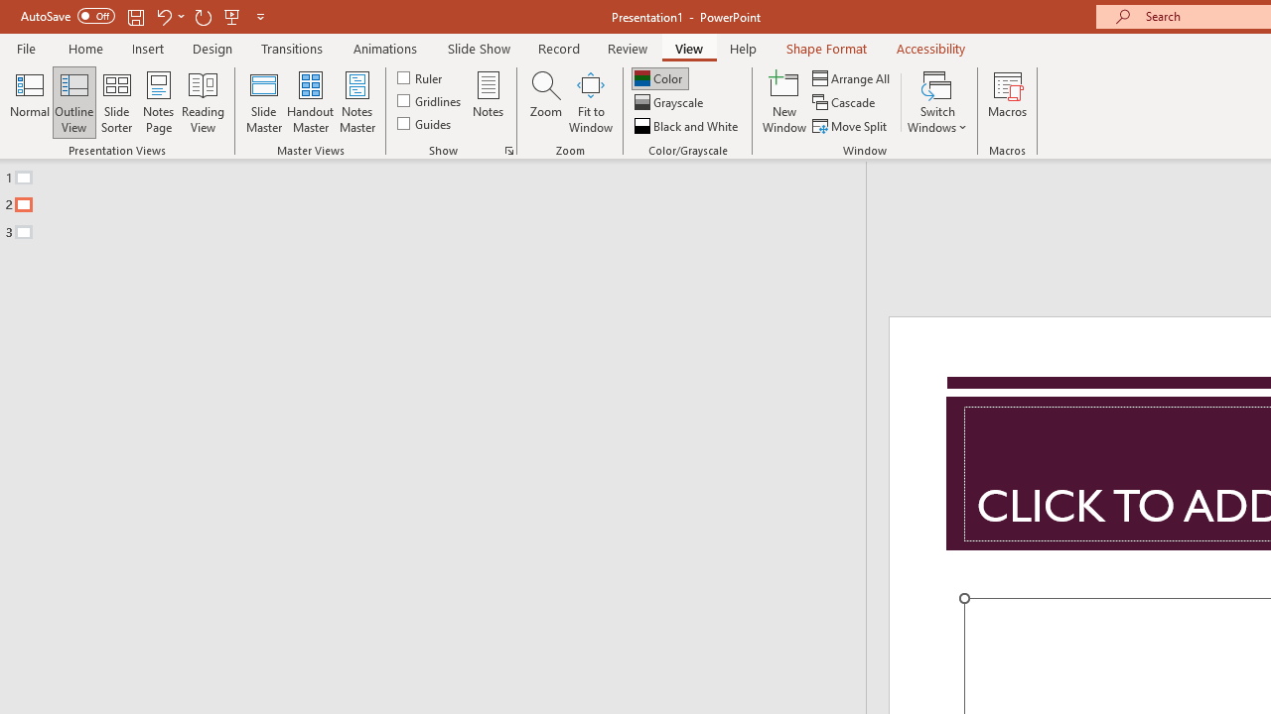  Describe the element at coordinates (784, 101) in the screenshot. I see `New Window` at that location.